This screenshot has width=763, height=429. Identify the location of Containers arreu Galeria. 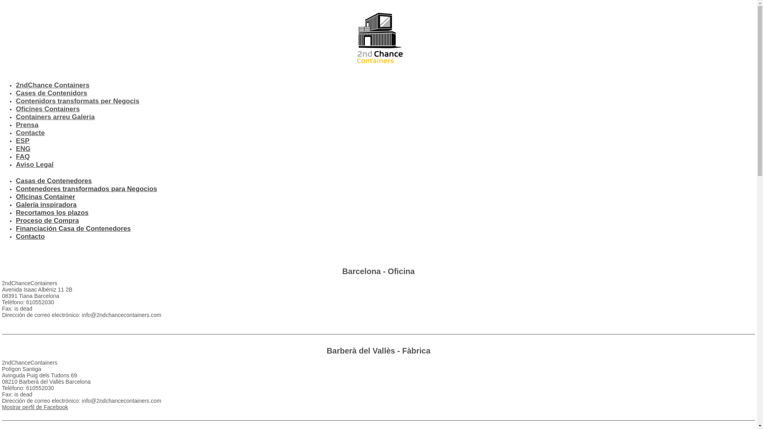
(55, 117).